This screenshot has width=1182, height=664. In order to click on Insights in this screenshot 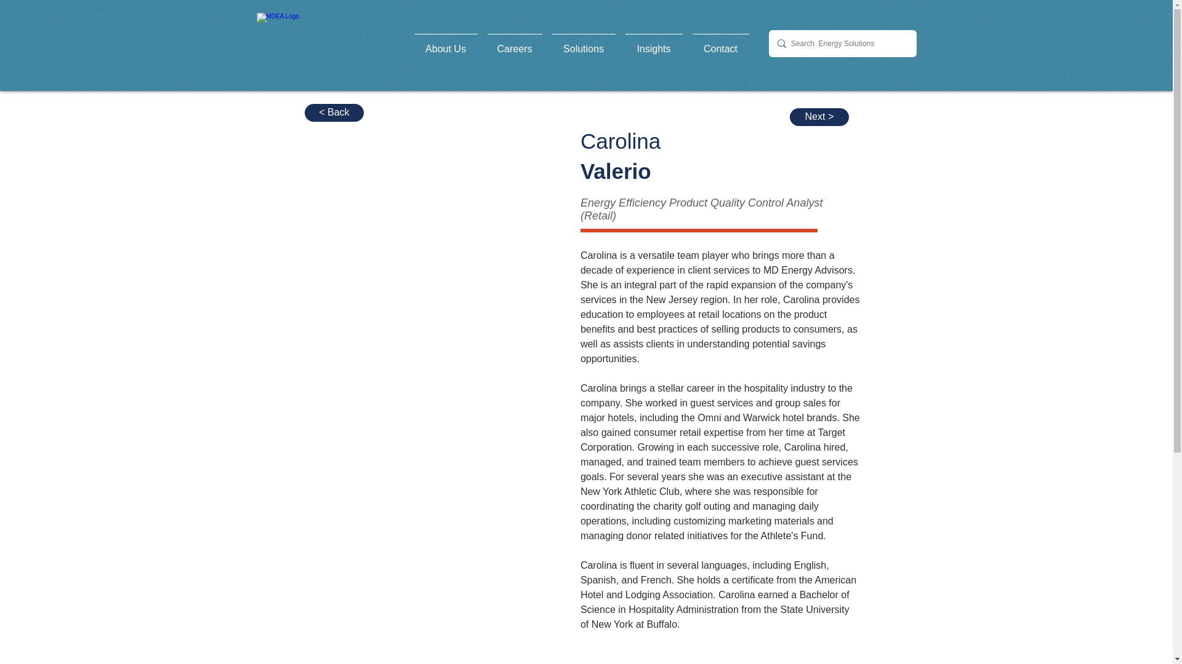, I will do `click(654, 44)`.